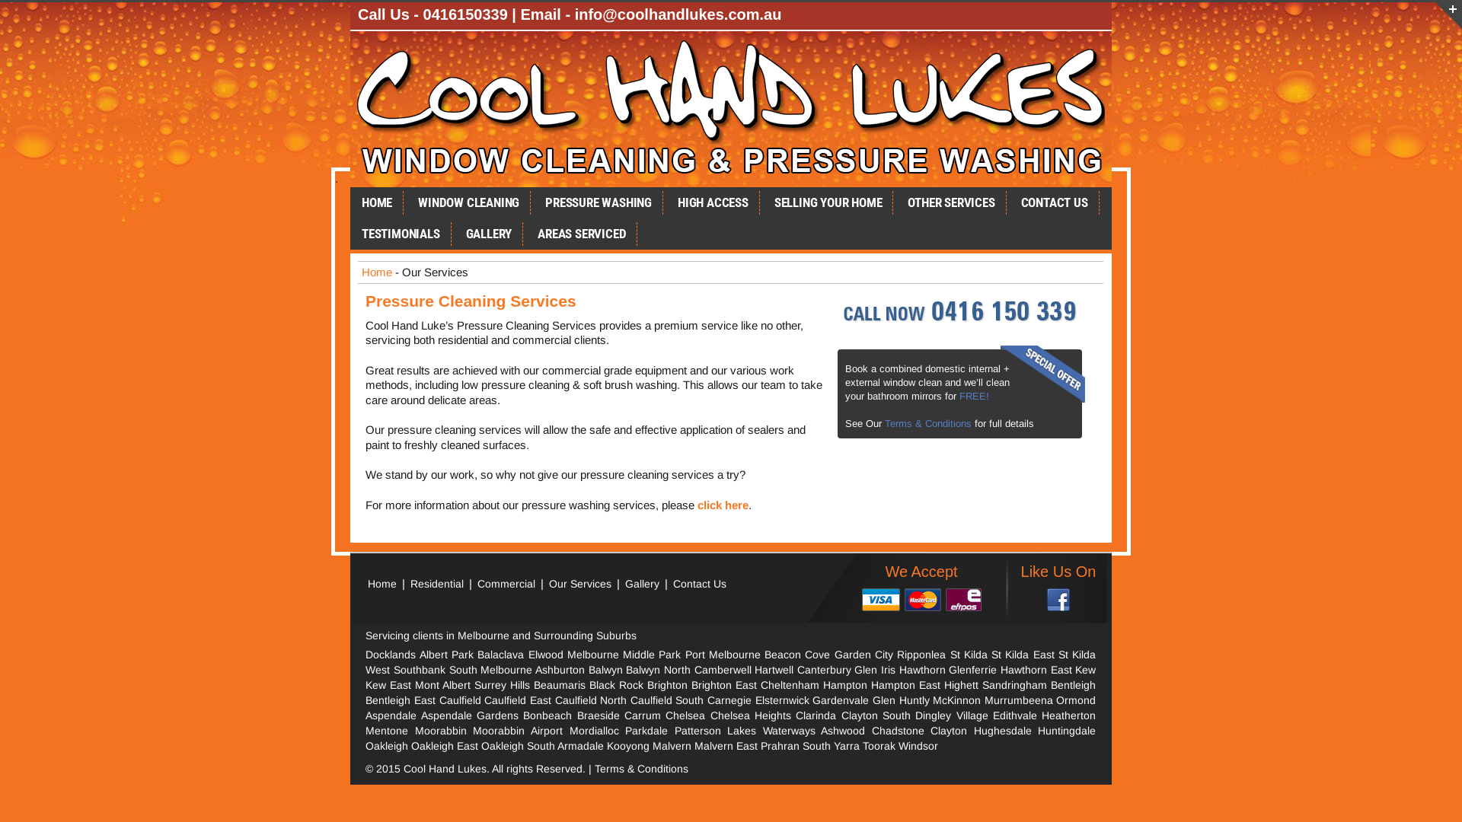  What do you see at coordinates (445, 746) in the screenshot?
I see `Oakleigh East` at bounding box center [445, 746].